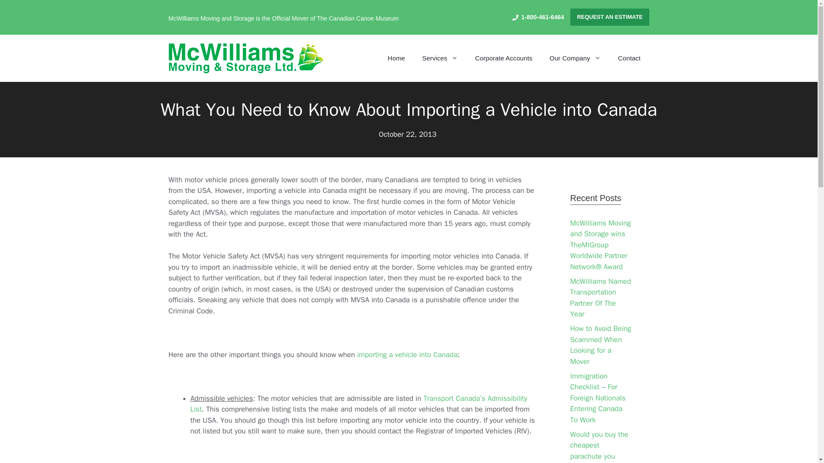 The height and width of the screenshot is (463, 824). What do you see at coordinates (629, 58) in the screenshot?
I see `Contact` at bounding box center [629, 58].